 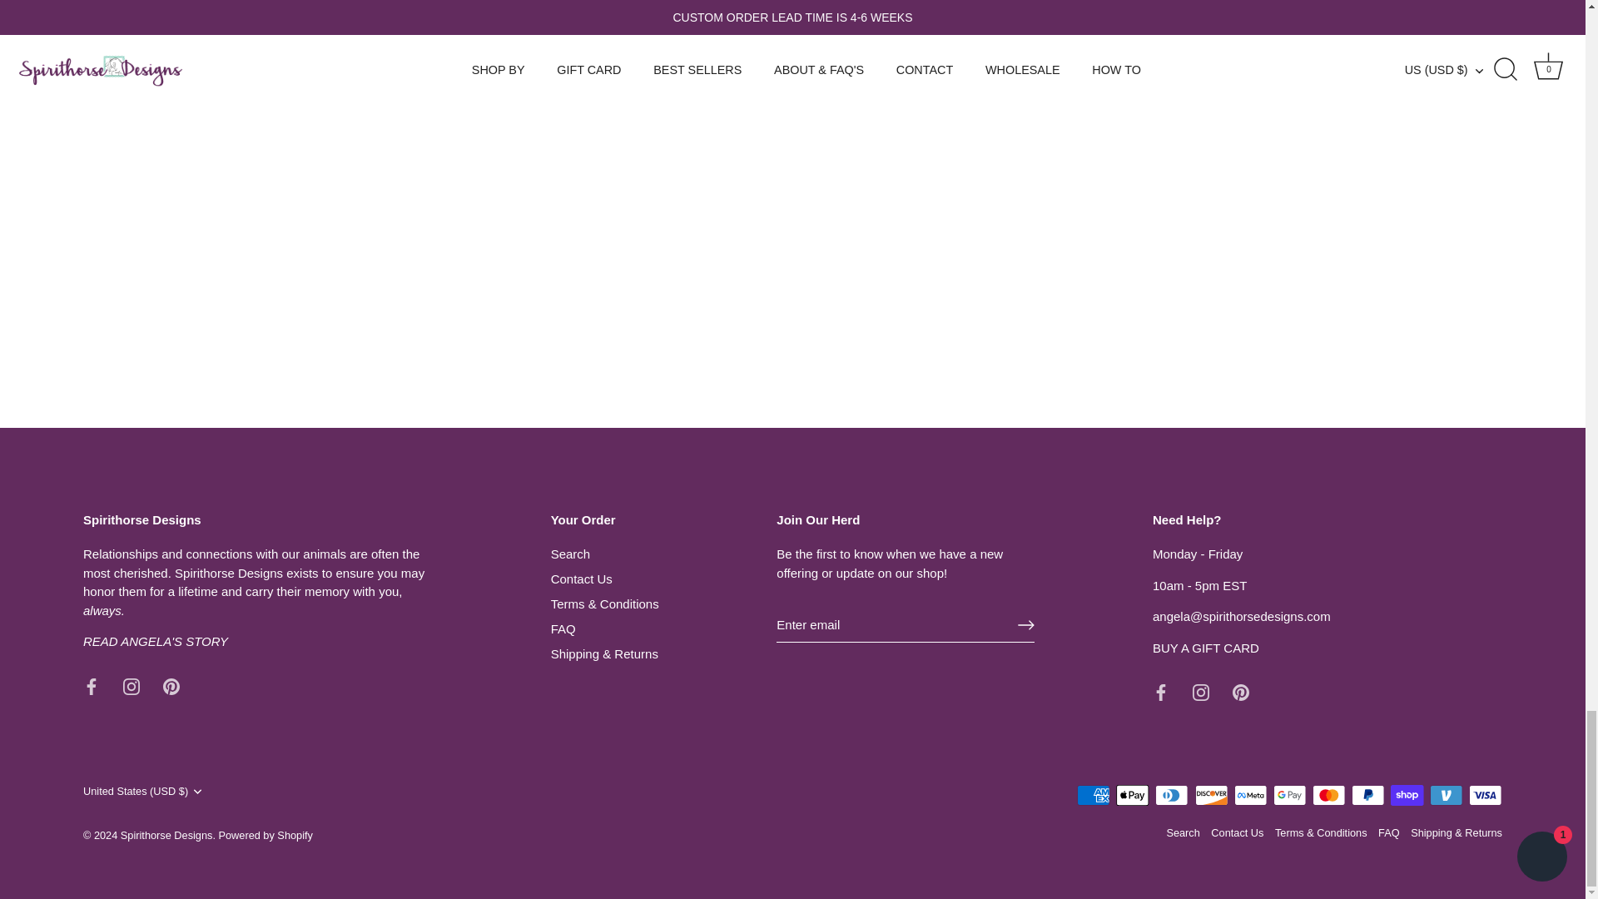 I want to click on Instagram, so click(x=132, y=686).